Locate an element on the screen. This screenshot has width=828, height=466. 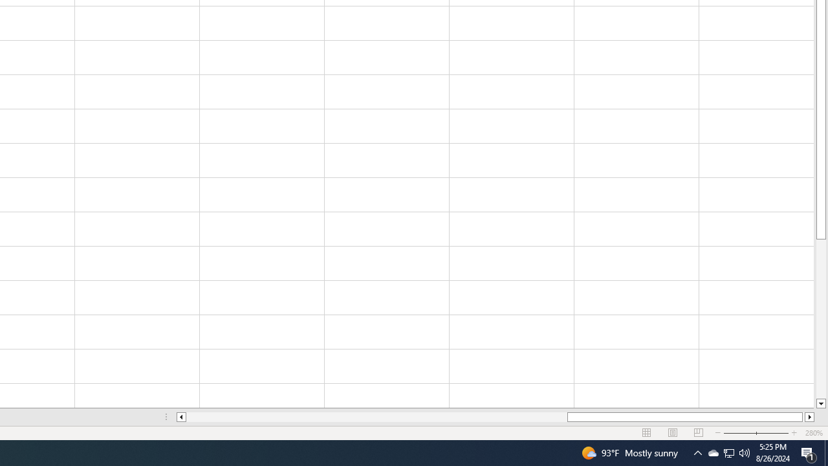
Normal is located at coordinates (647, 432).